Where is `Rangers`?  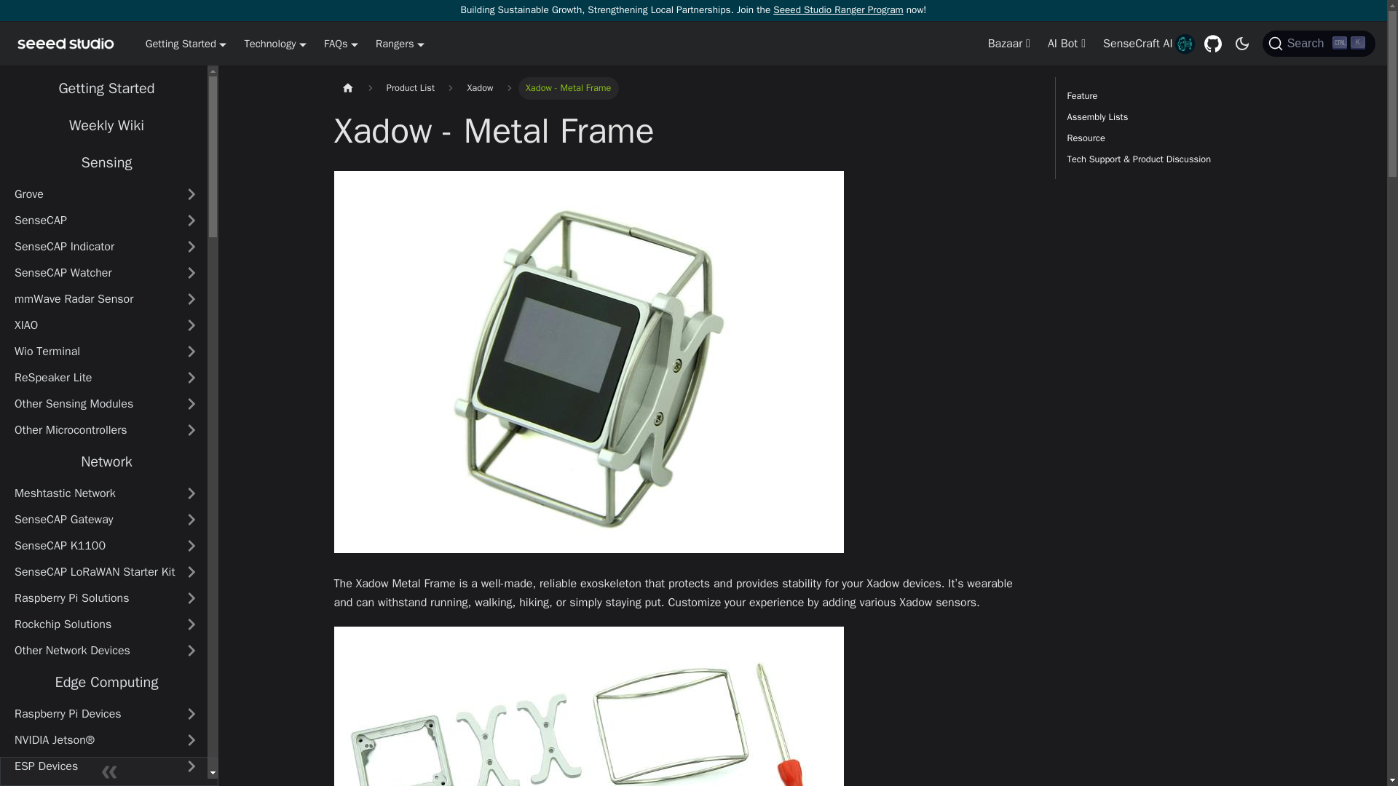
Rangers is located at coordinates (341, 44).